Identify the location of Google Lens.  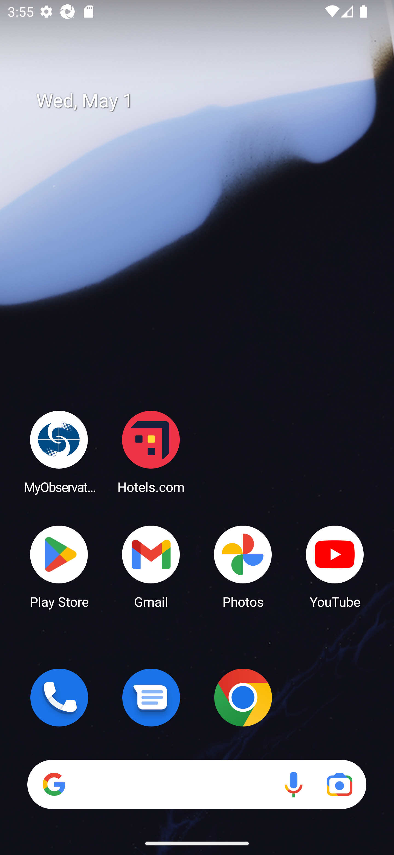
(339, 784).